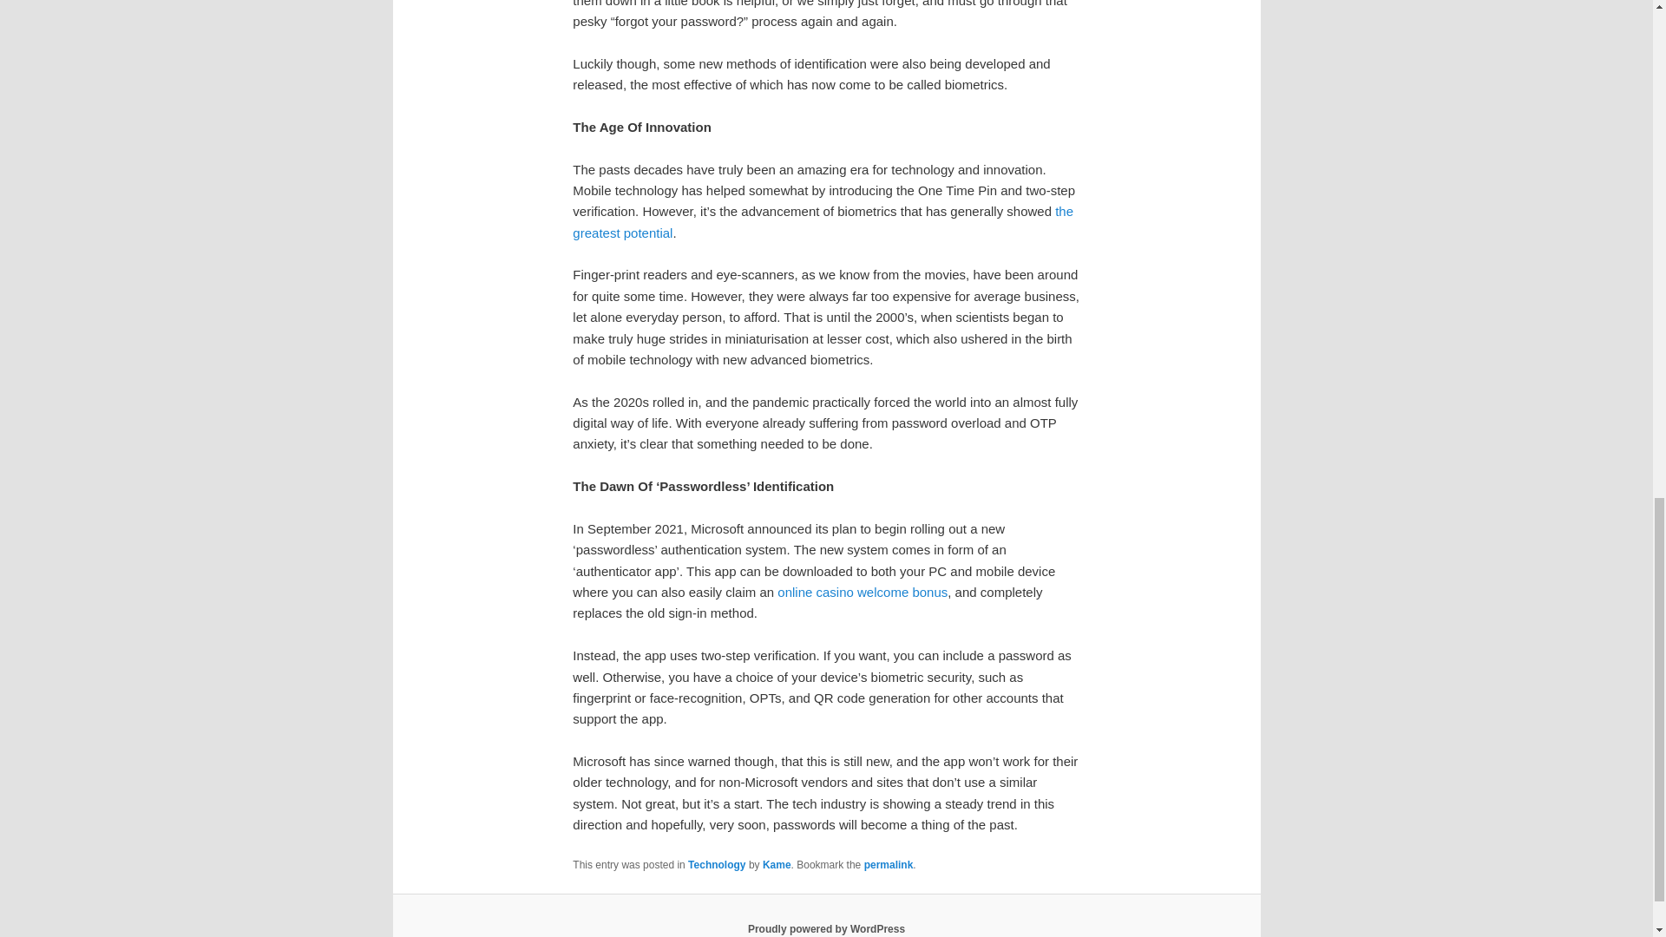  What do you see at coordinates (823, 222) in the screenshot?
I see `the greatest potential` at bounding box center [823, 222].